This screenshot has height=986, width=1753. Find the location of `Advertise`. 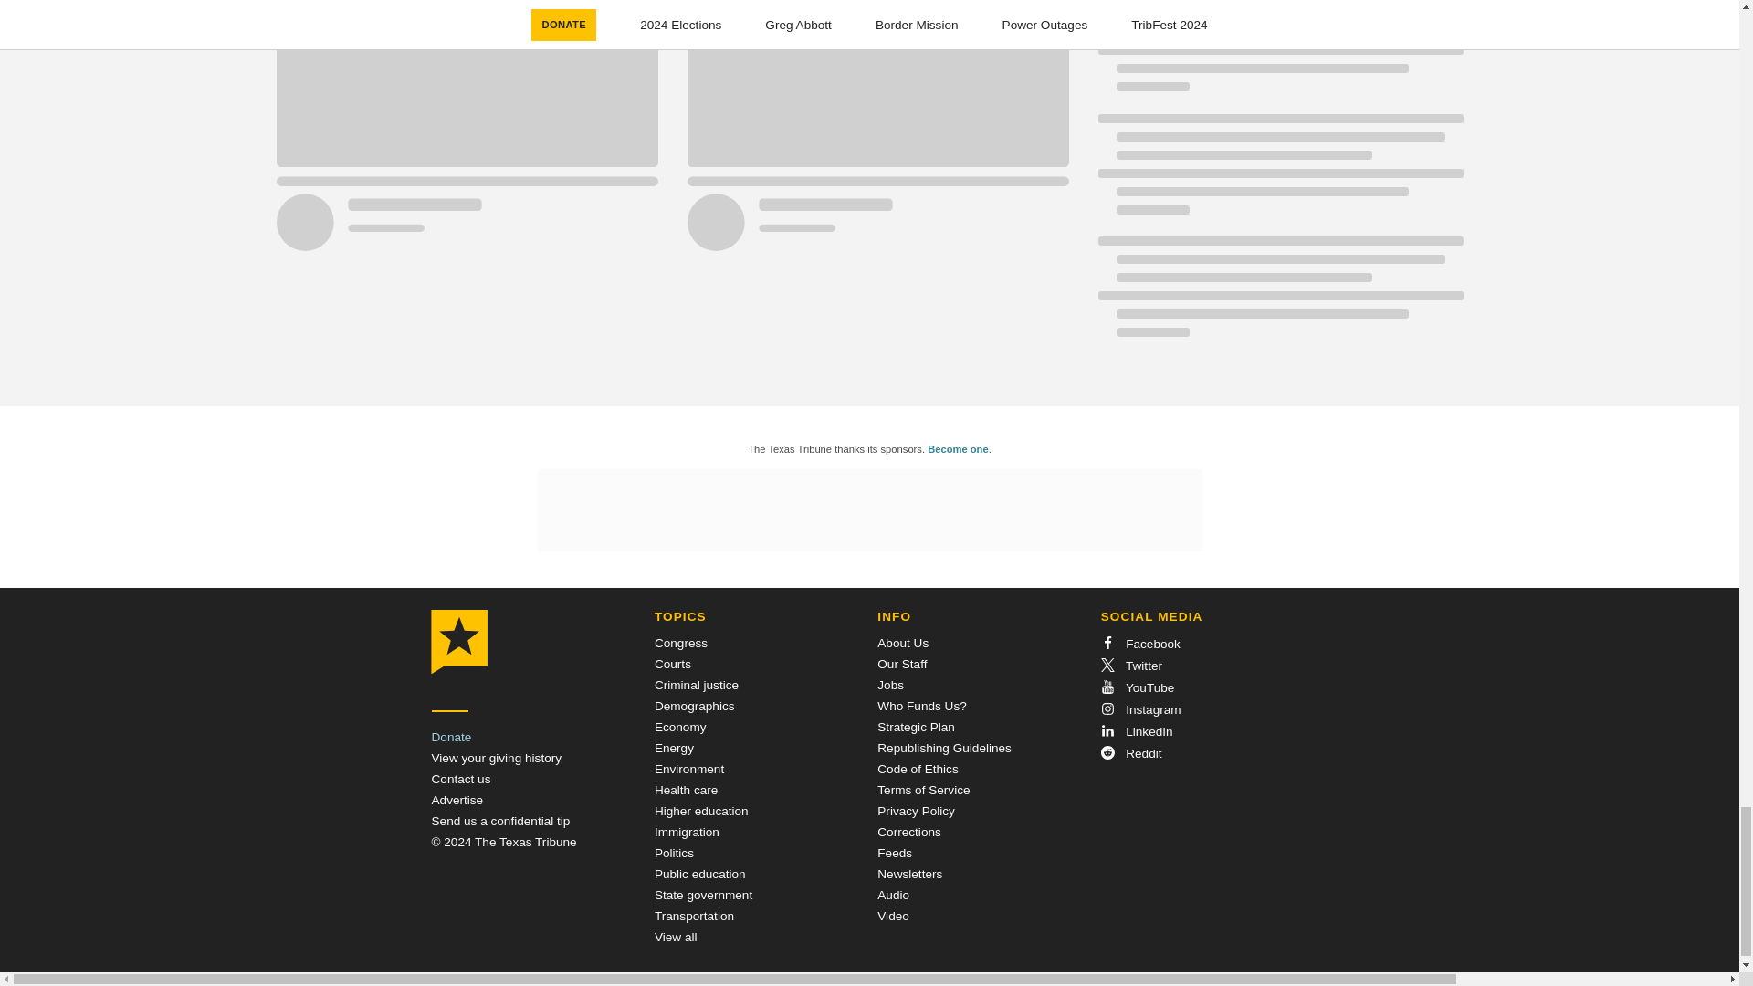

Advertise is located at coordinates (457, 800).